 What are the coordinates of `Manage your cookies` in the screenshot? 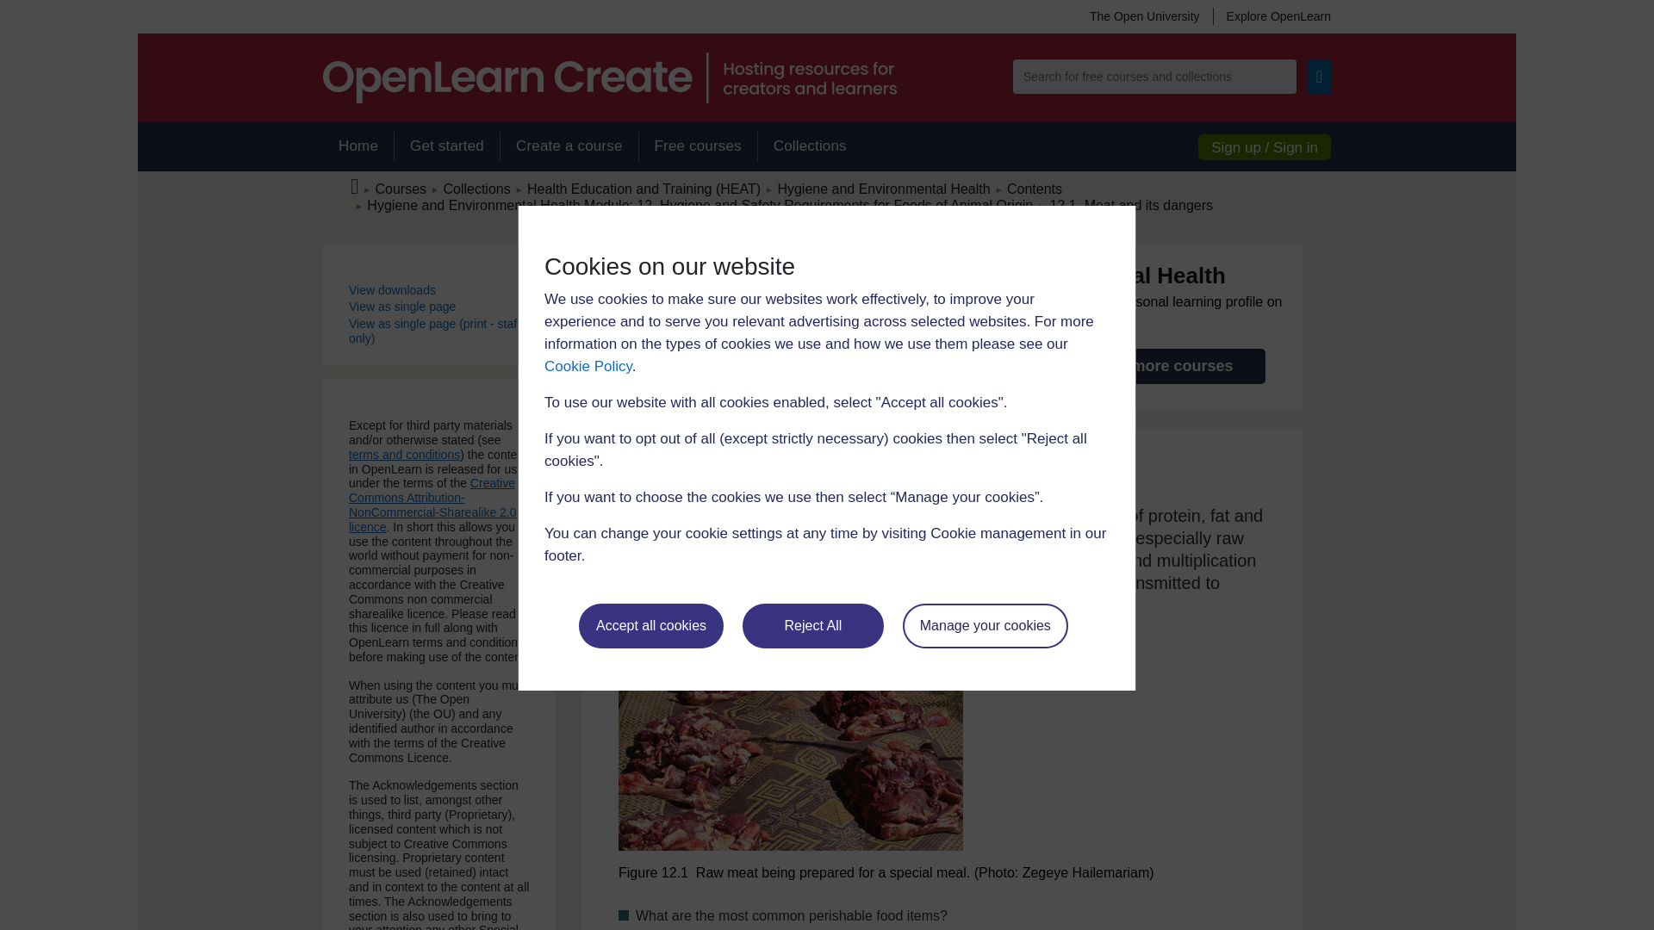 It's located at (986, 625).